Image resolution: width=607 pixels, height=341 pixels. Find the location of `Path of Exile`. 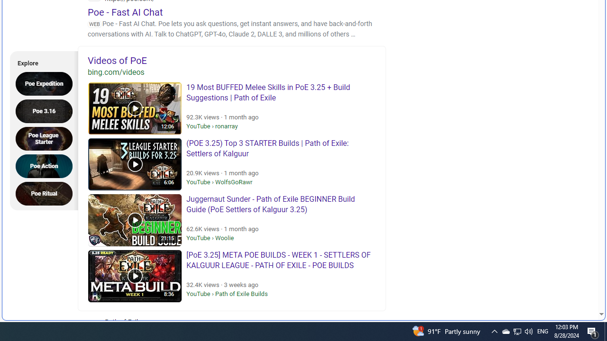

Path of Exile is located at coordinates (154, 328).